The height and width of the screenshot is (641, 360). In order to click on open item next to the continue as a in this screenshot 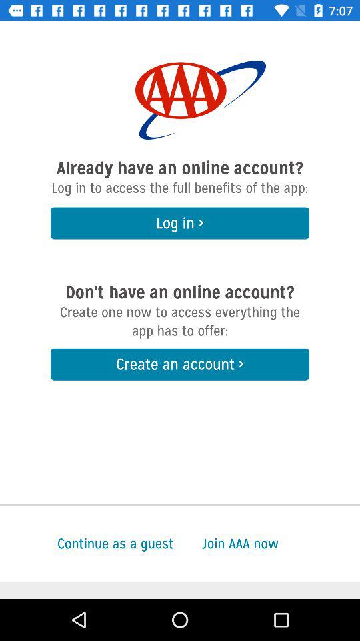, I will do `click(281, 544)`.